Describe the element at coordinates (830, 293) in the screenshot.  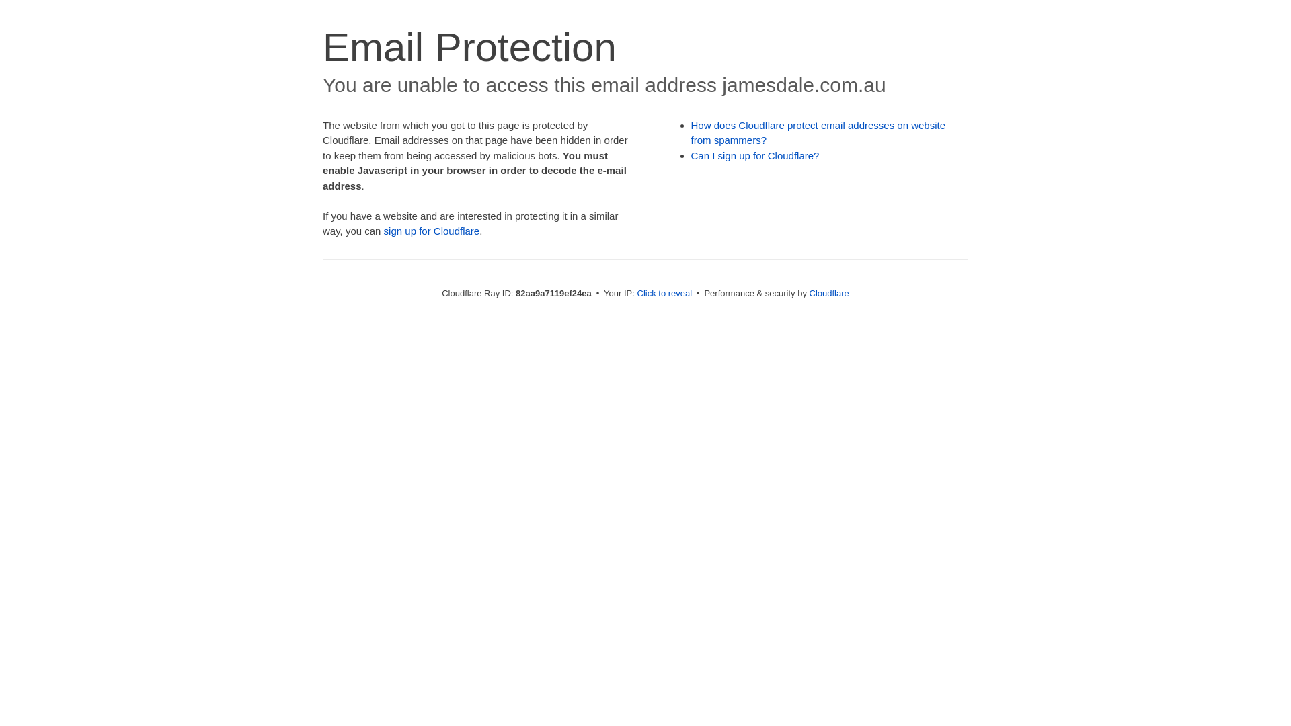
I see `Cloudflare` at that location.